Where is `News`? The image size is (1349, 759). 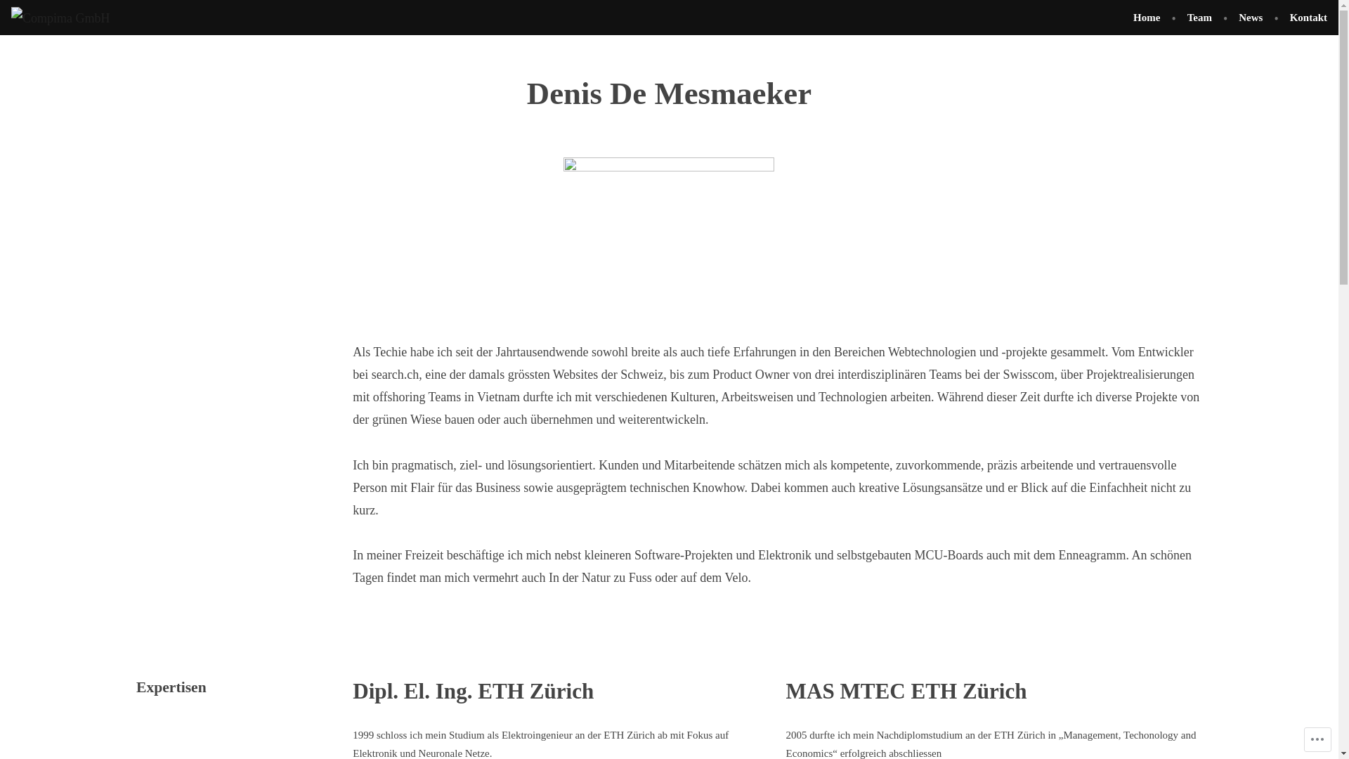 News is located at coordinates (1251, 19).